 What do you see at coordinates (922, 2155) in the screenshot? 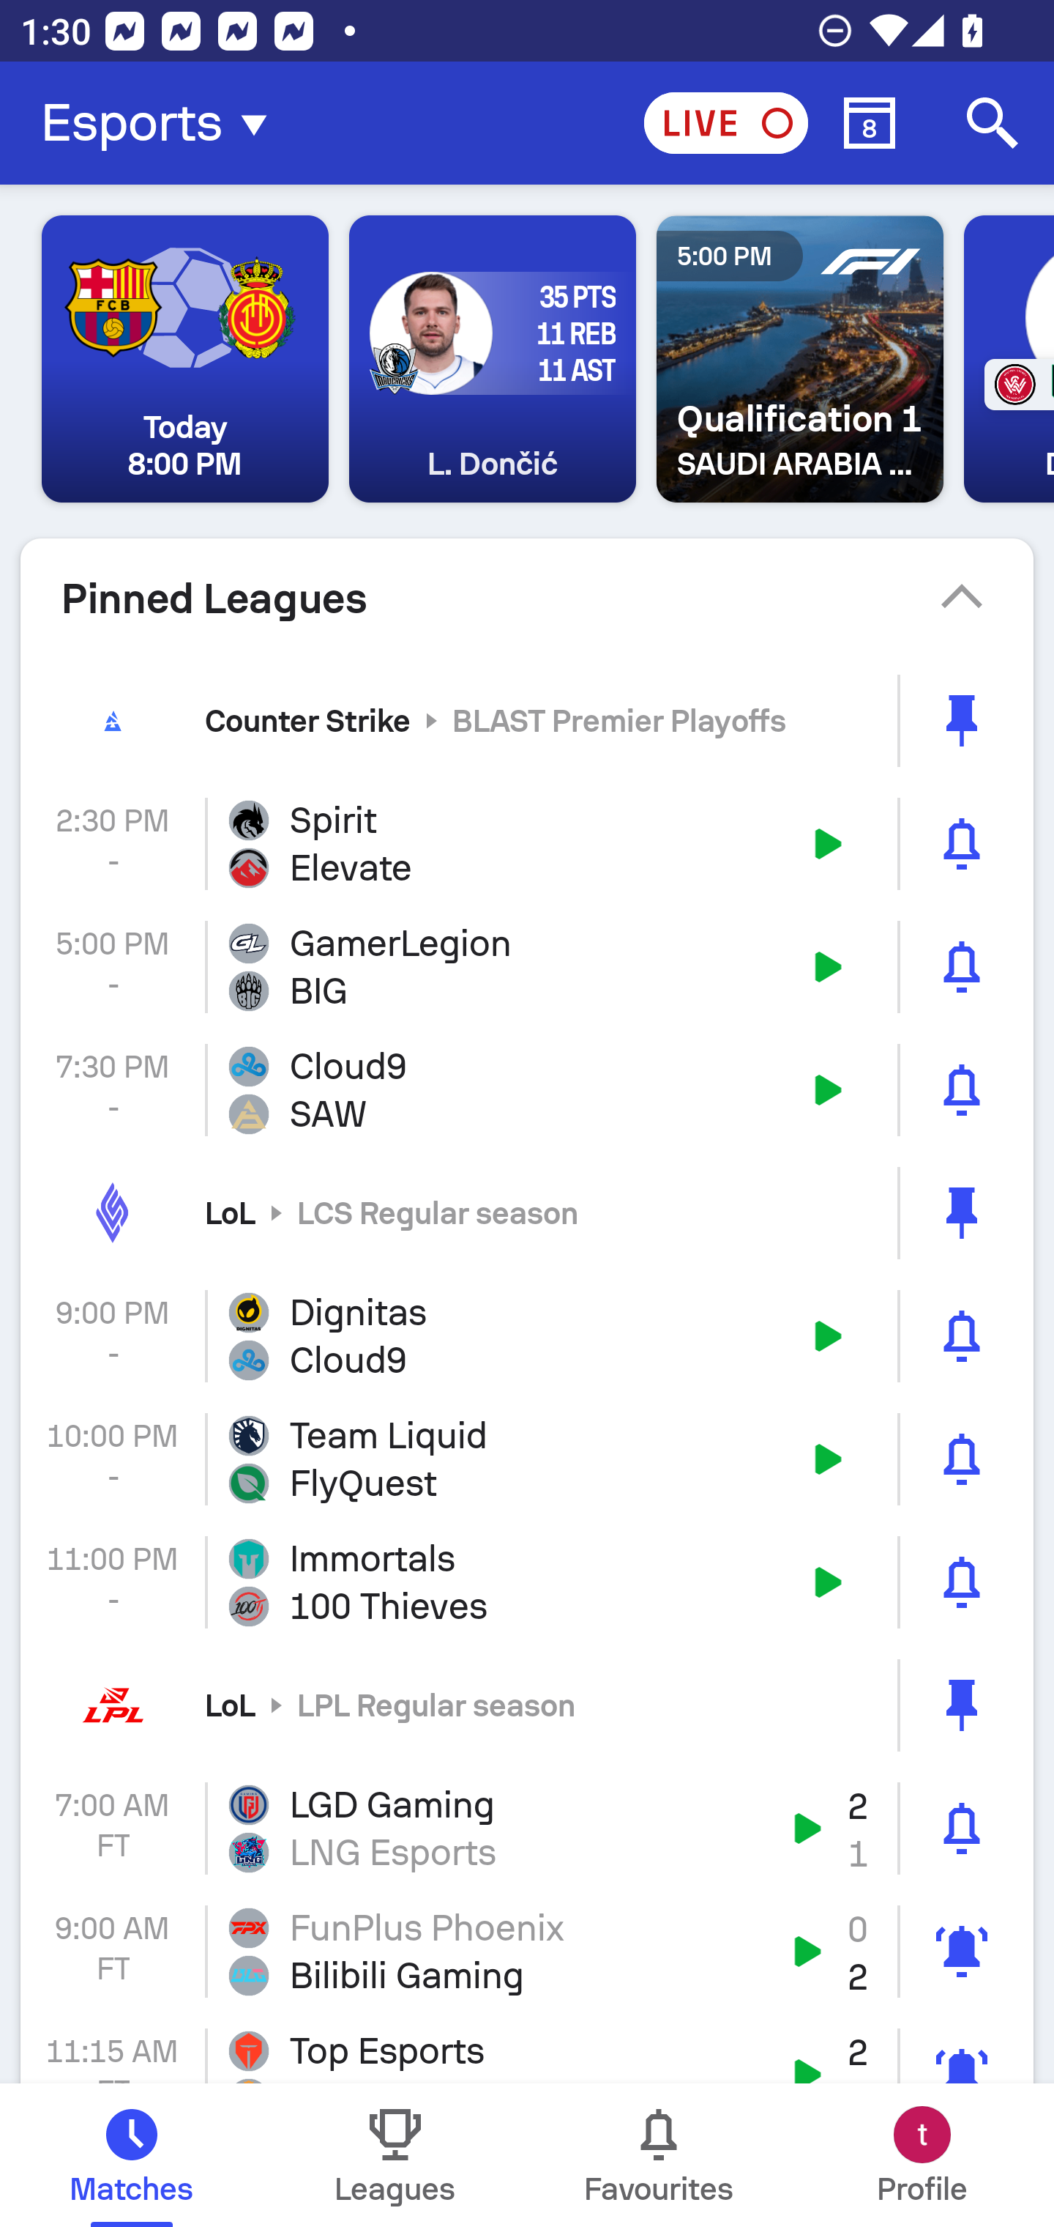
I see `Profile` at bounding box center [922, 2155].